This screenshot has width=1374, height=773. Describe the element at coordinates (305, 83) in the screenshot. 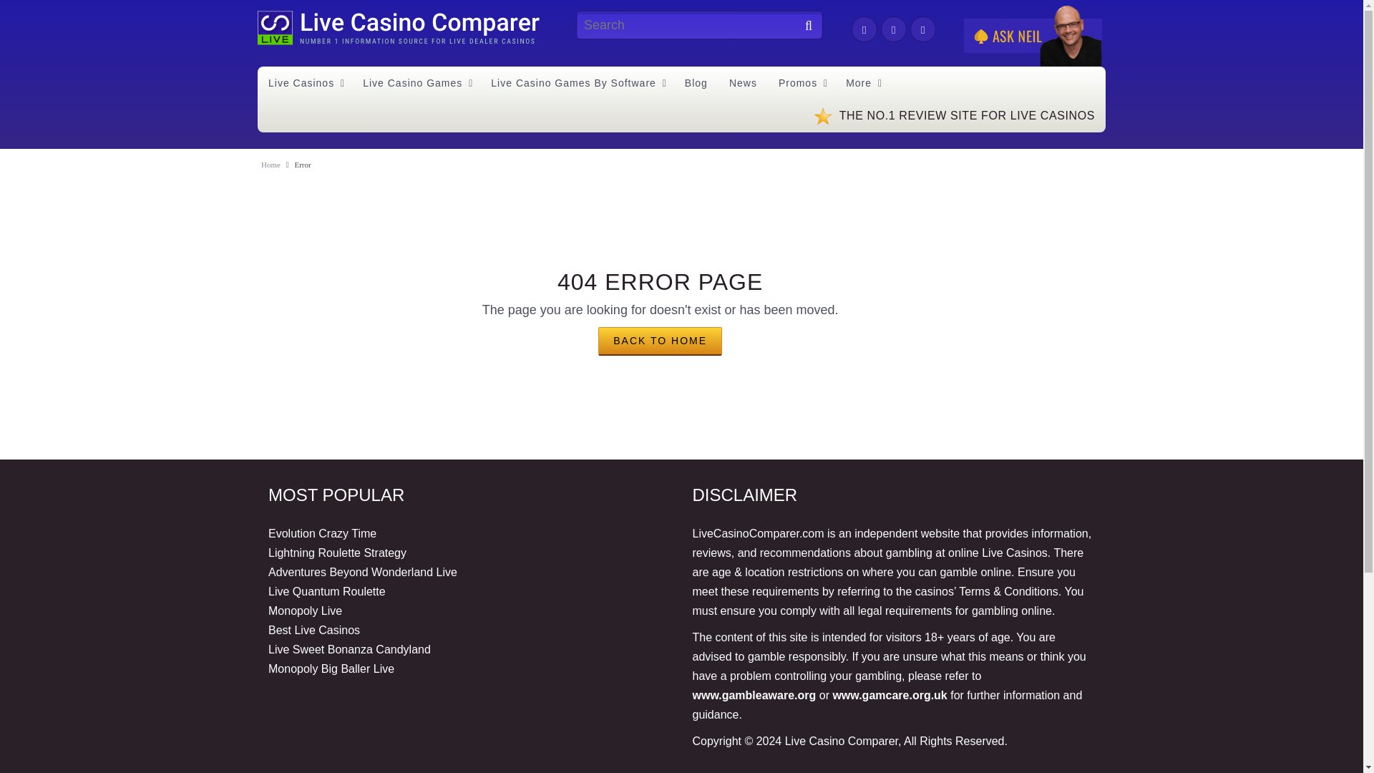

I see `Live Casinos` at that location.